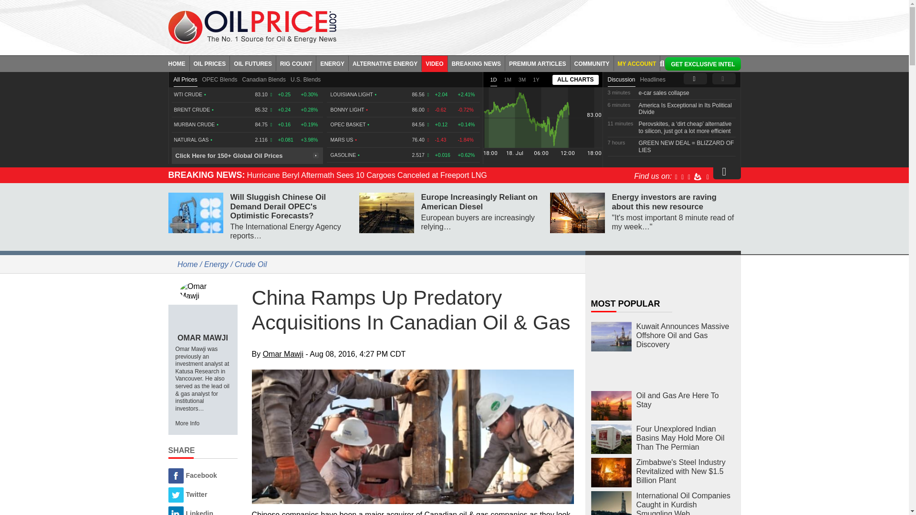  I want to click on International Oil Companies Caught in Kurdish Smuggling Web, so click(611, 503).